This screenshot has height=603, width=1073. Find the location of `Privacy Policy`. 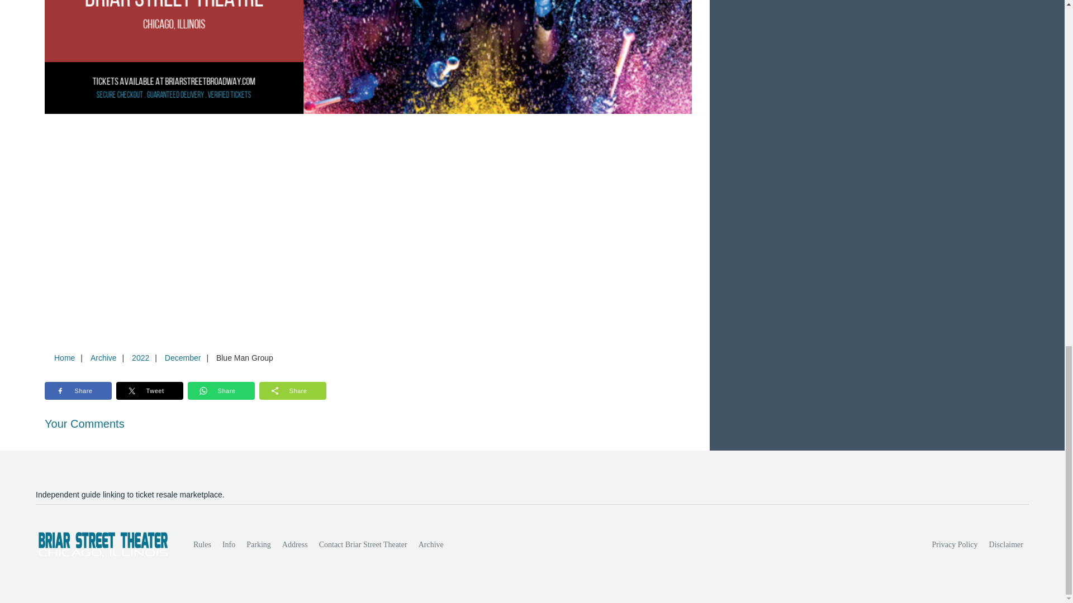

Privacy Policy is located at coordinates (955, 544).